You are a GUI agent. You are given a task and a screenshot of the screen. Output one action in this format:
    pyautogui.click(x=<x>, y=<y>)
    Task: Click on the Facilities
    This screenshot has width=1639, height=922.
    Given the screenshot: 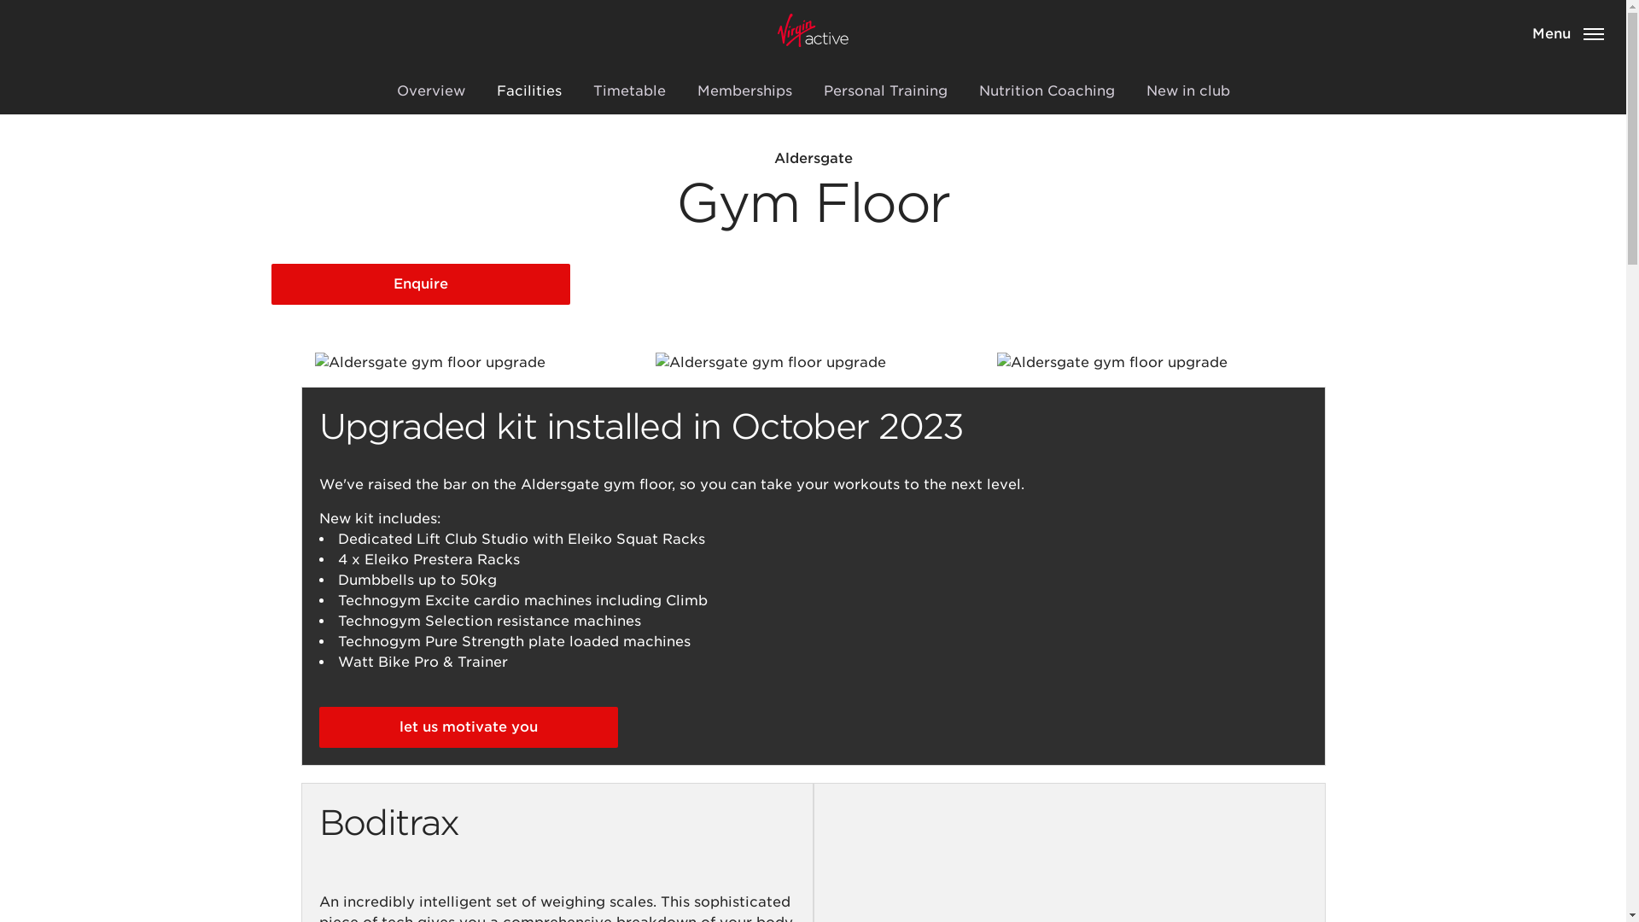 What is the action you would take?
    pyautogui.click(x=529, y=90)
    